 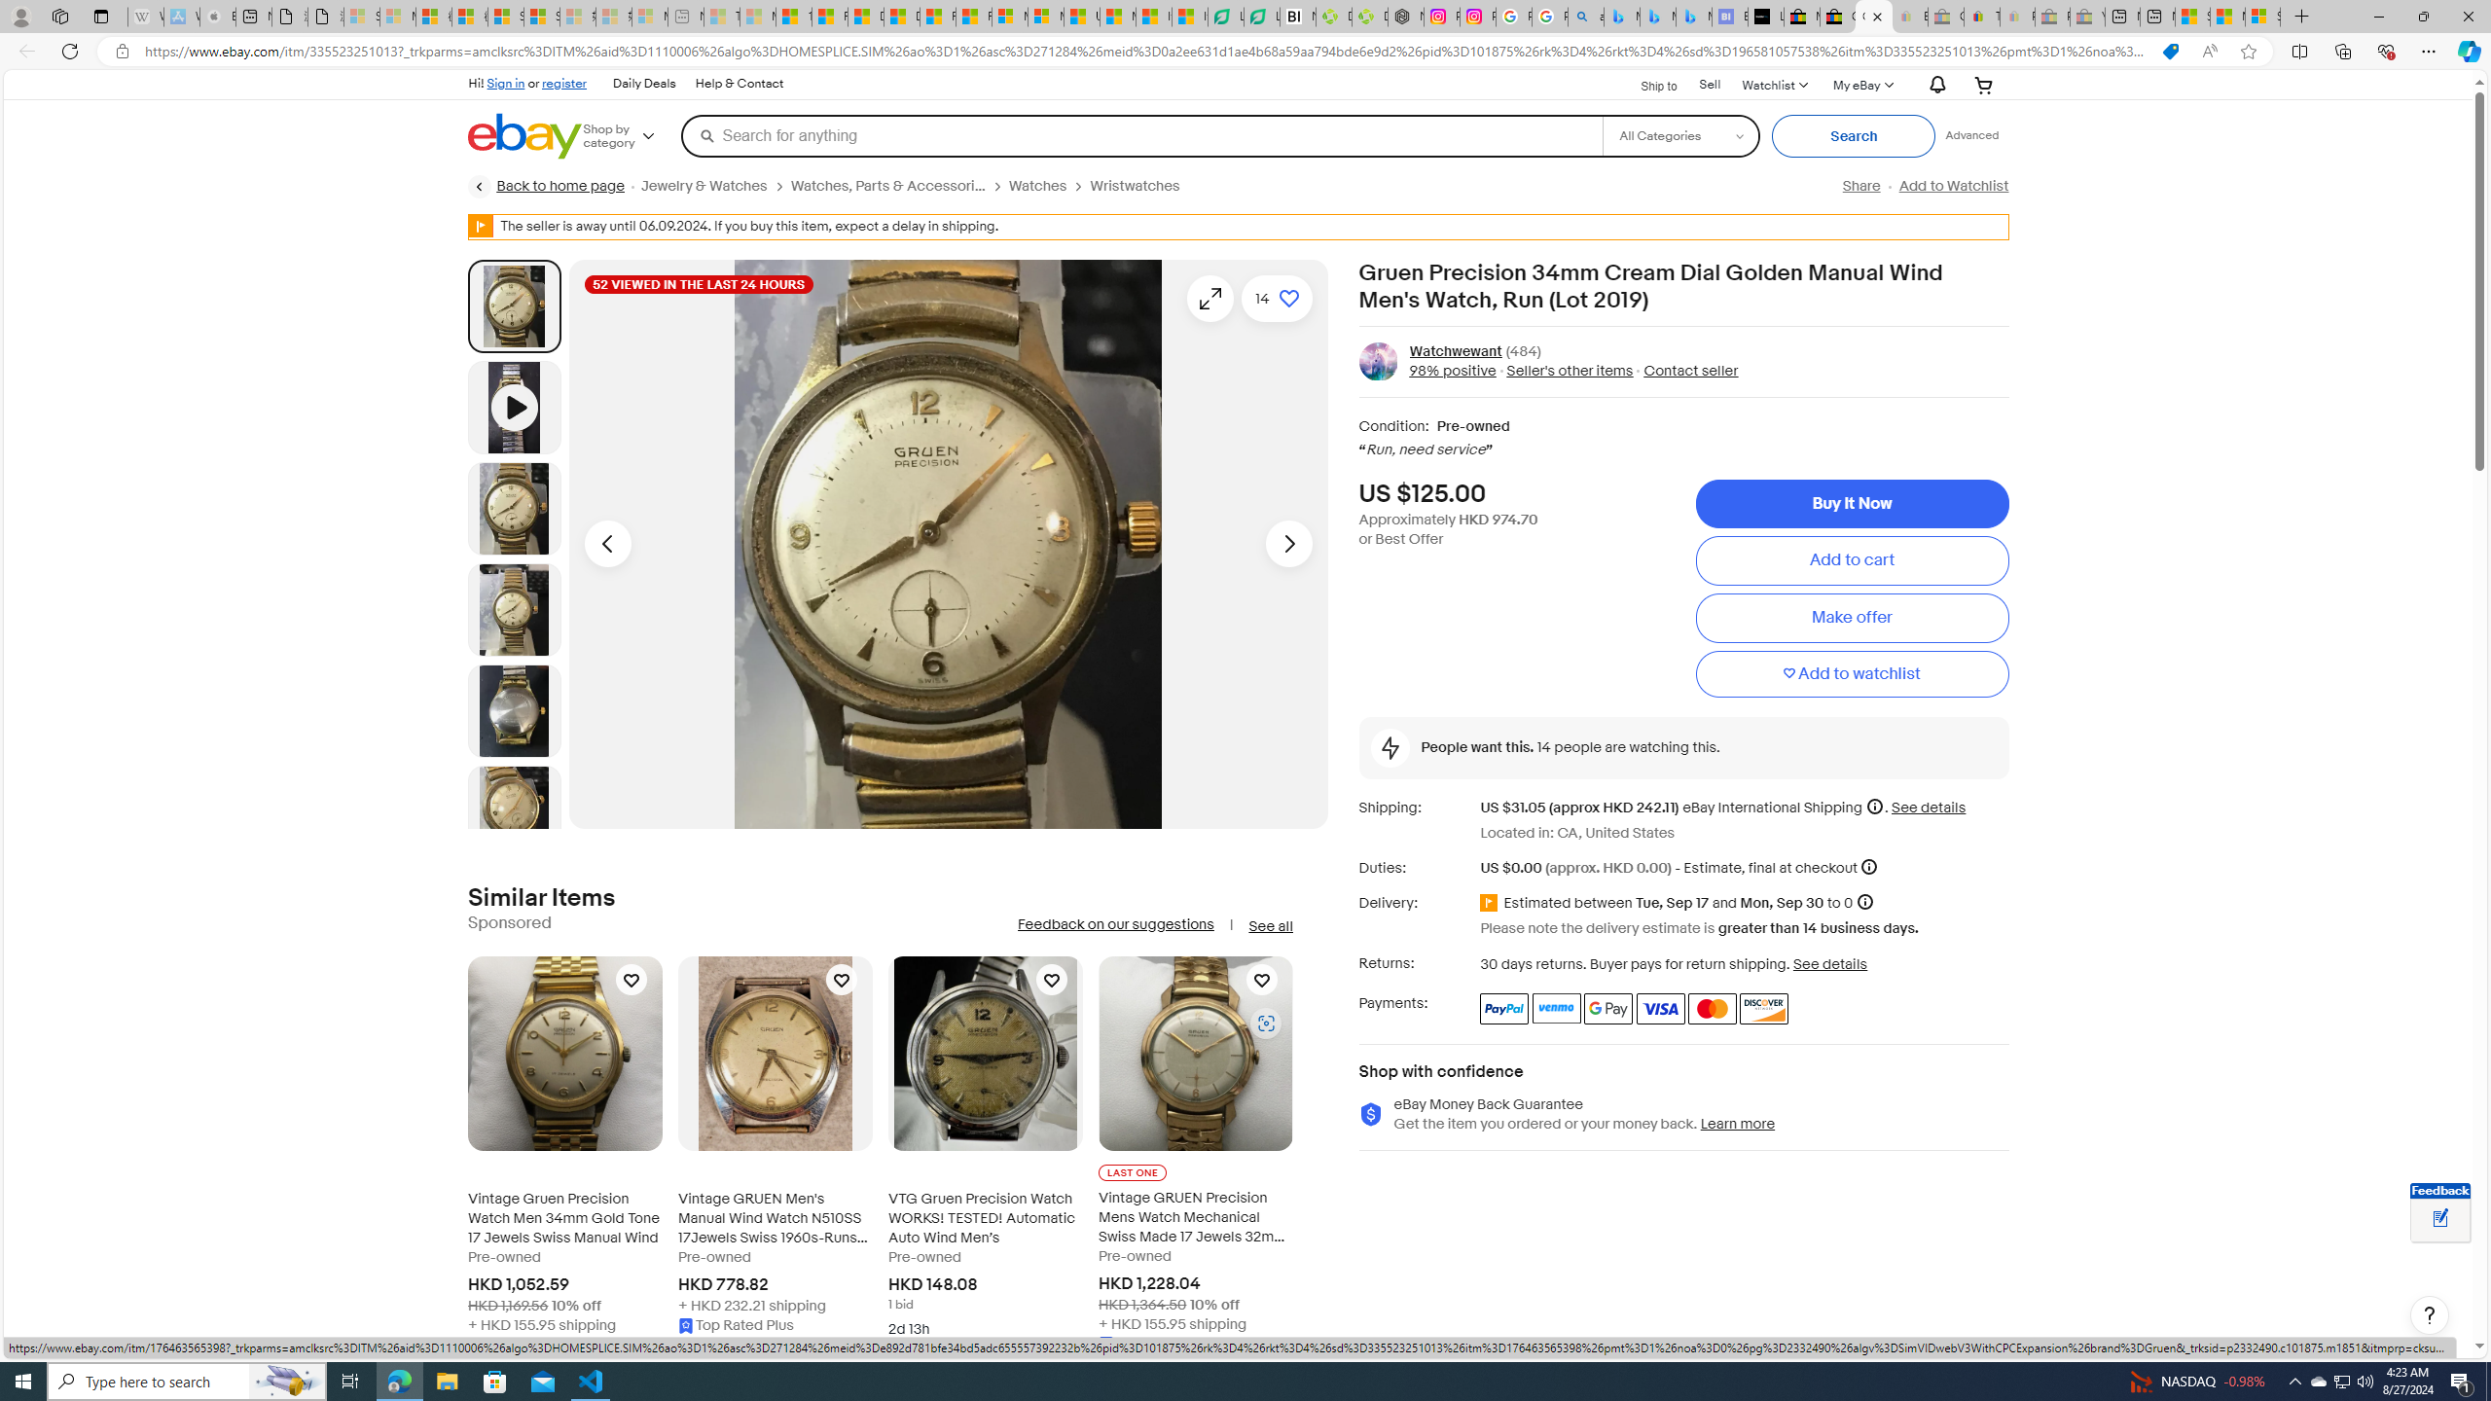 What do you see at coordinates (2086, 17) in the screenshot?
I see `Yard, Garden & Outdoor Living - Sleeping` at bounding box center [2086, 17].